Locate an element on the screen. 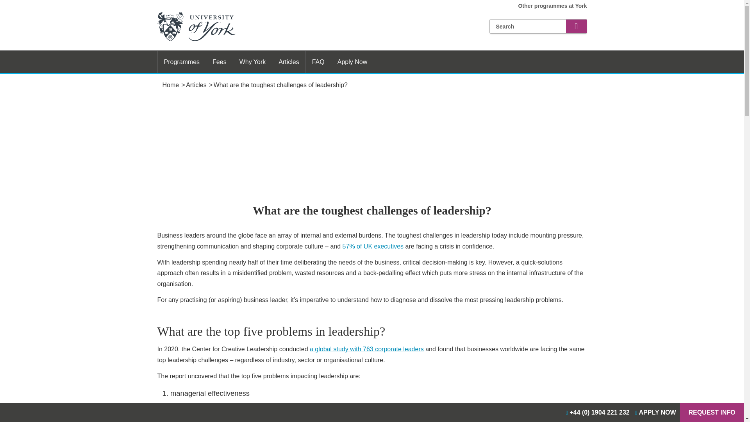 The width and height of the screenshot is (750, 422). Articles is located at coordinates (196, 85).